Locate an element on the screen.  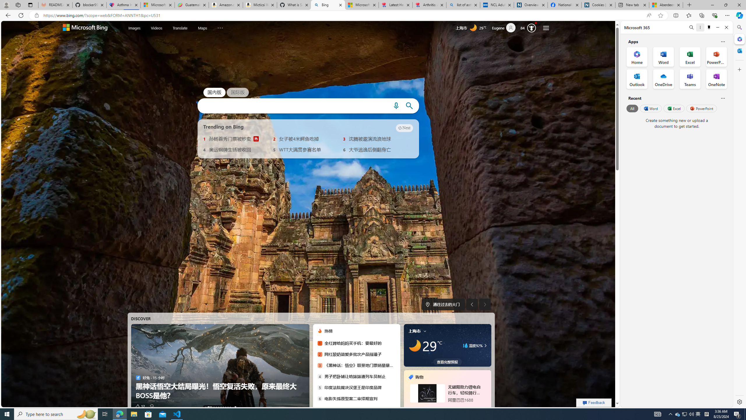
Previous image is located at coordinates (472, 304).